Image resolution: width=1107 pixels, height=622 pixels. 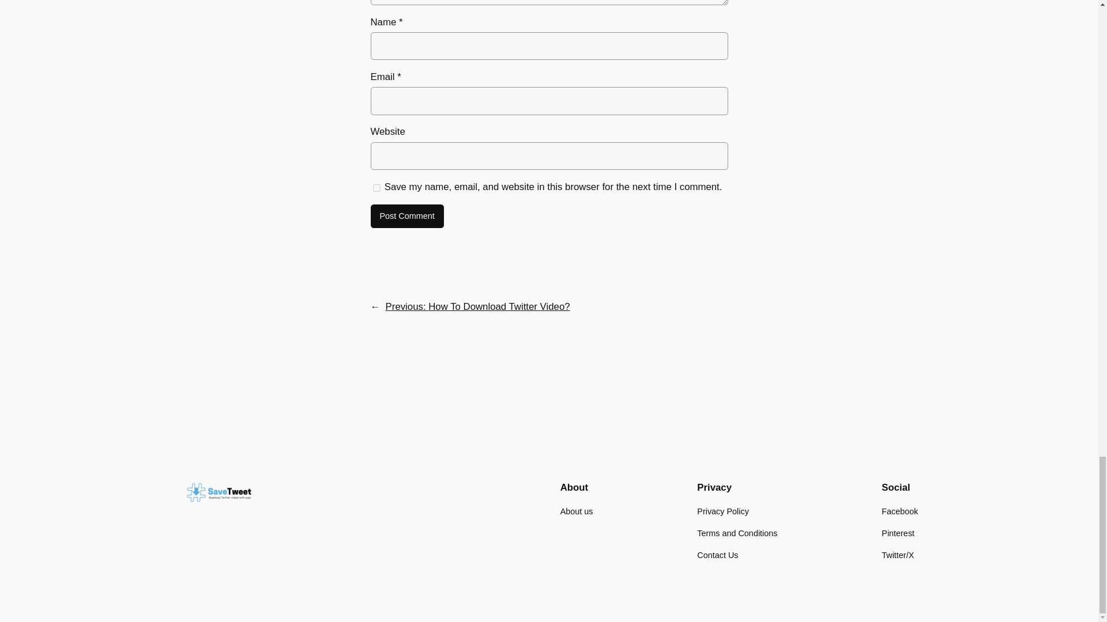 What do you see at coordinates (723, 511) in the screenshot?
I see `Privacy Policy` at bounding box center [723, 511].